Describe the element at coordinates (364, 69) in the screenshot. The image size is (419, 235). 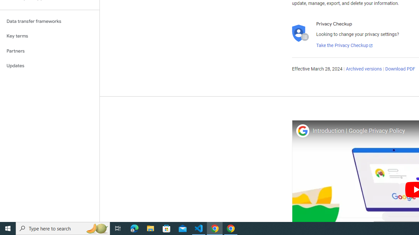
I see `Archived versions` at that location.